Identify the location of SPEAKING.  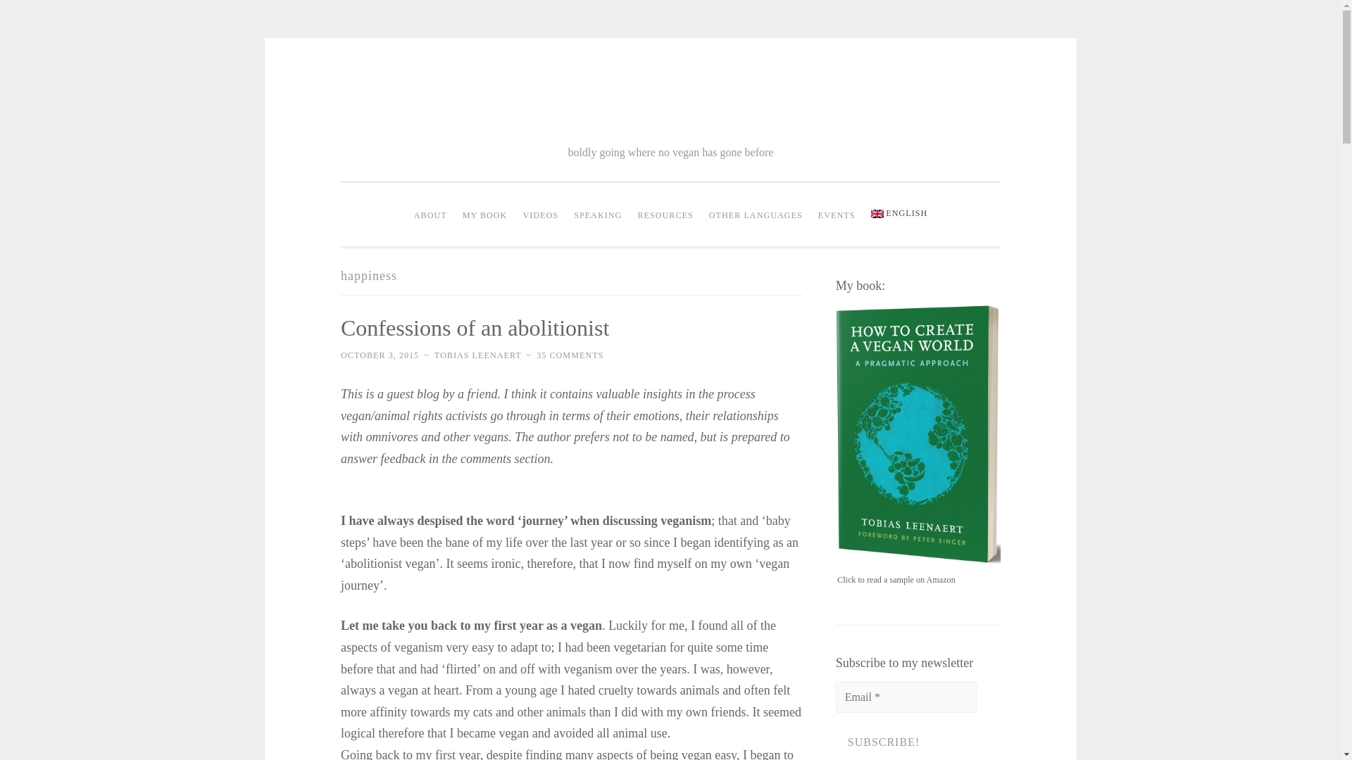
(598, 216).